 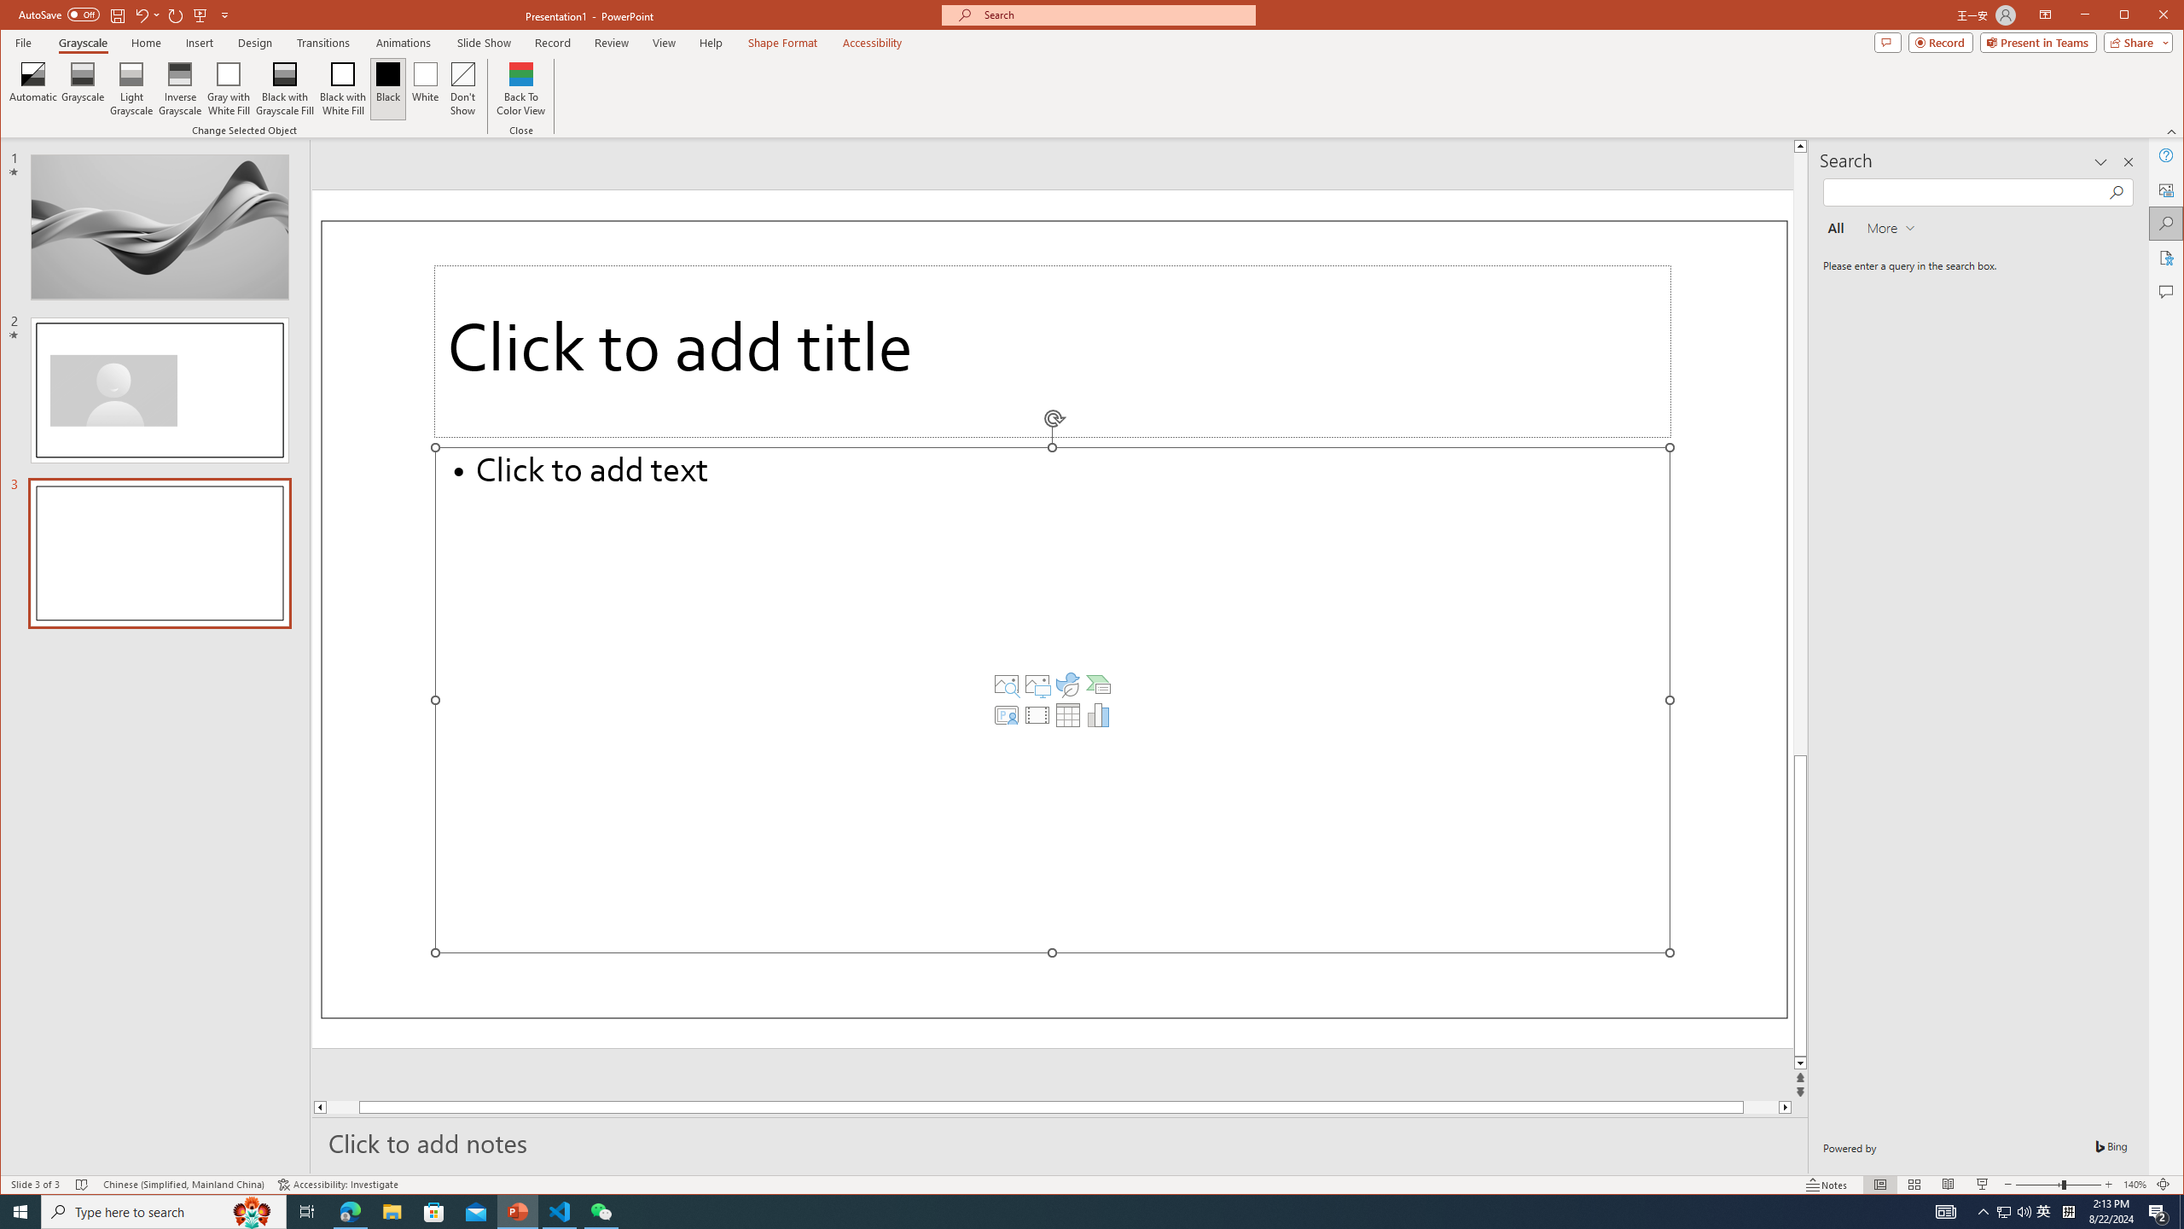 What do you see at coordinates (142, 15) in the screenshot?
I see `Undo` at bounding box center [142, 15].